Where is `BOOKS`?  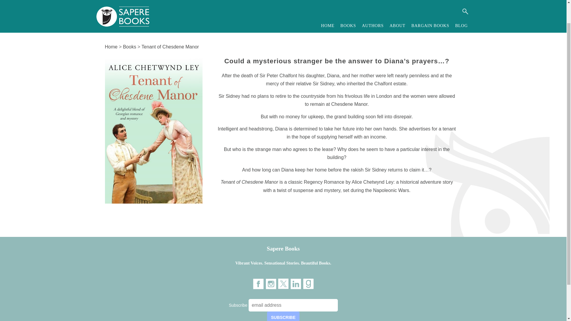
BOOKS is located at coordinates (348, 5).